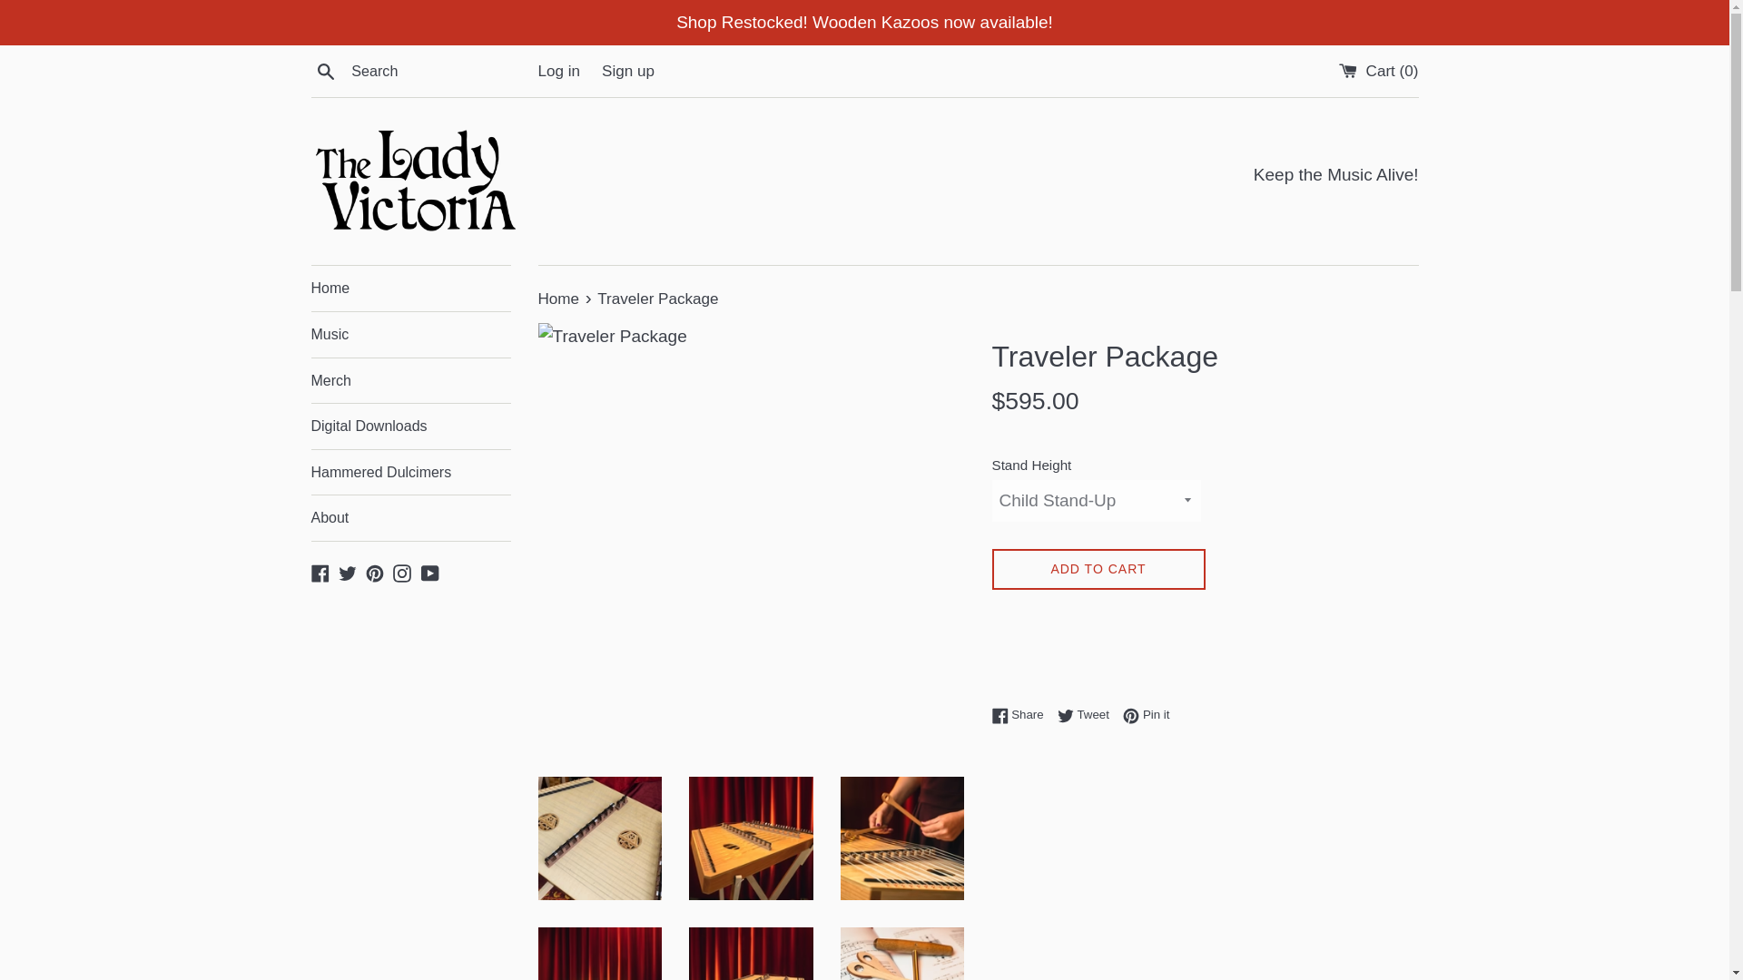 The height and width of the screenshot is (980, 1743). What do you see at coordinates (559, 299) in the screenshot?
I see `ADD TO CART` at bounding box center [559, 299].